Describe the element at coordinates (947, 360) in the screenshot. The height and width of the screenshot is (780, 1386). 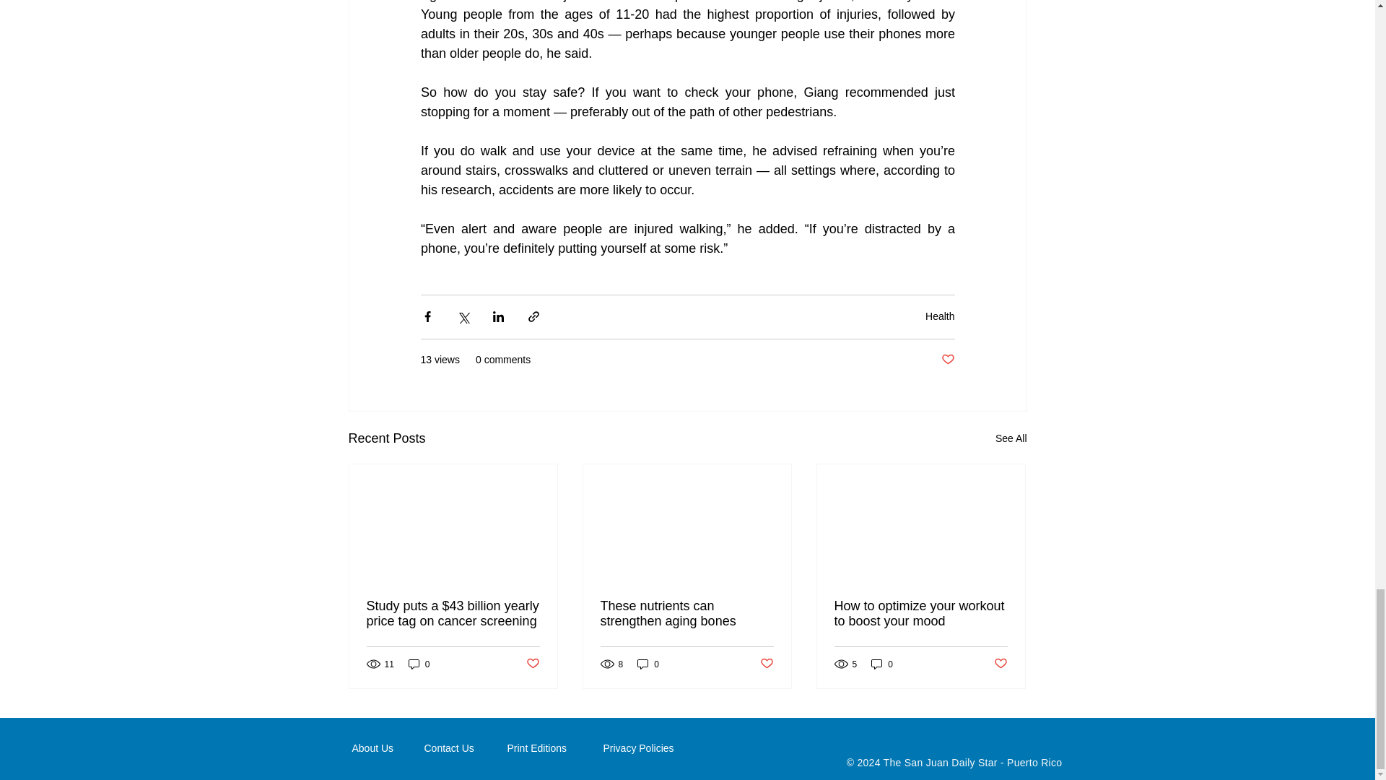
I see `Post not marked as liked` at that location.